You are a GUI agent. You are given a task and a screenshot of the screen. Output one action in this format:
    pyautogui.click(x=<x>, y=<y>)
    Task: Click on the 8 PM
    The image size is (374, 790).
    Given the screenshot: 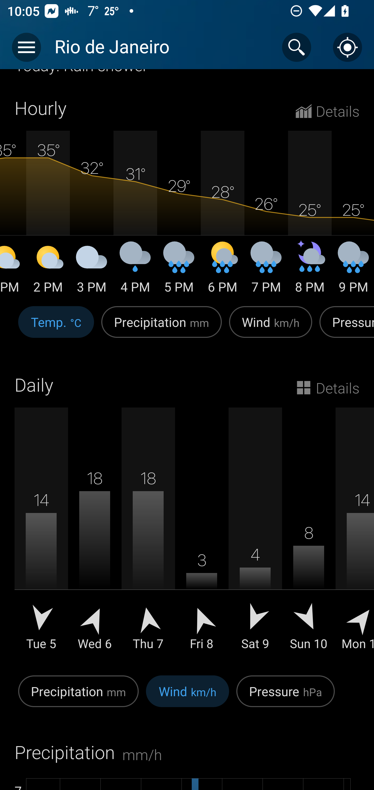 What is the action you would take?
    pyautogui.click(x=310, y=271)
    